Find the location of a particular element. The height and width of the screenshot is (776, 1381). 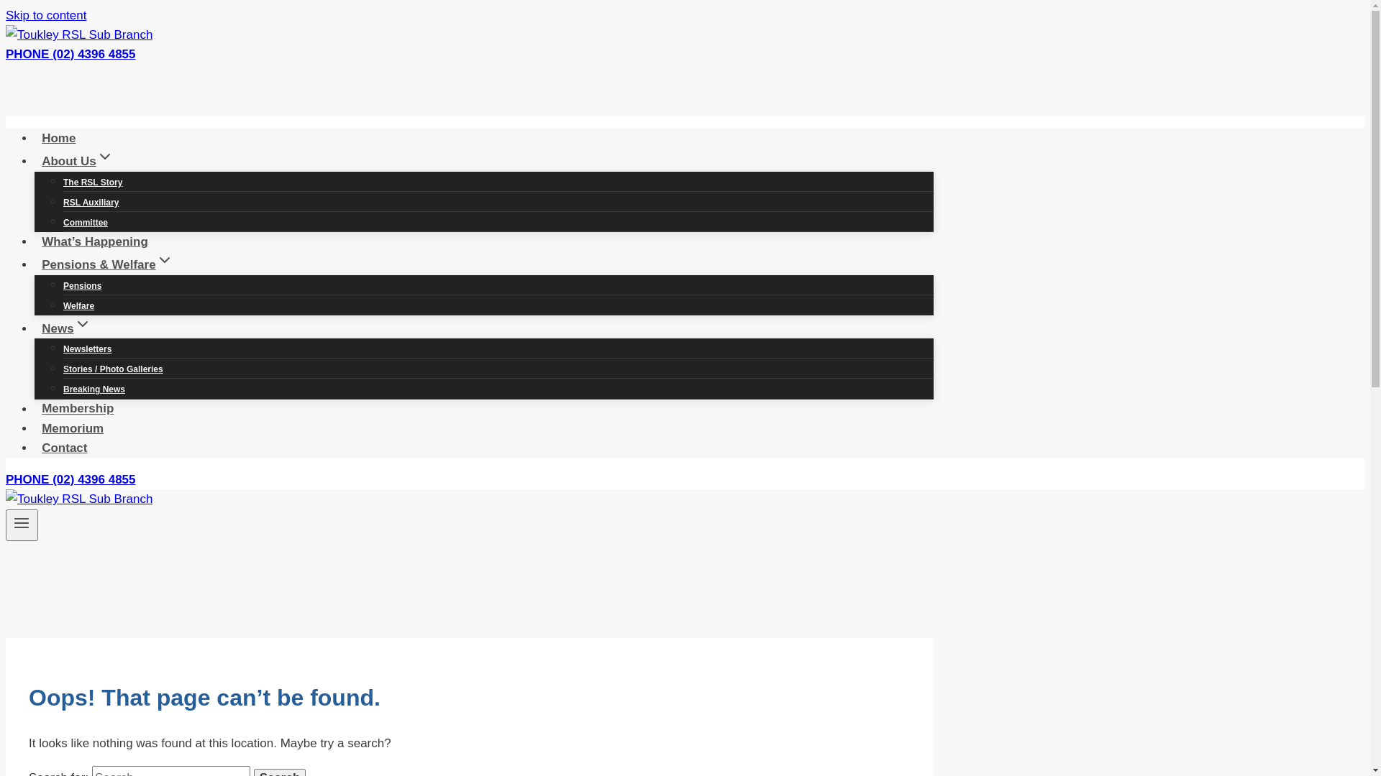

Newsletters is located at coordinates (88, 349).